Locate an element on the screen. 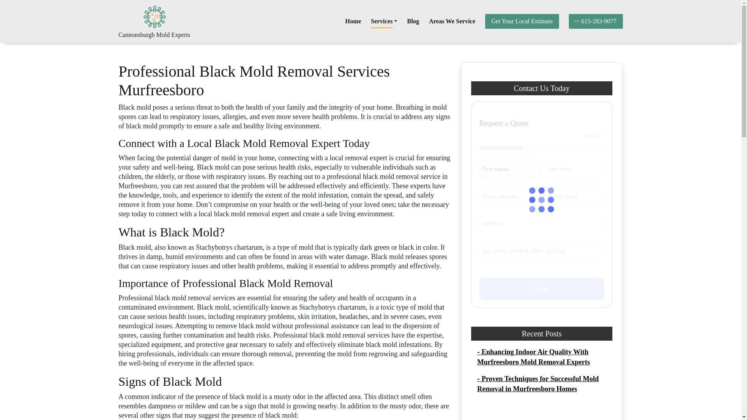  Get Your Local Estimate is located at coordinates (522, 21).